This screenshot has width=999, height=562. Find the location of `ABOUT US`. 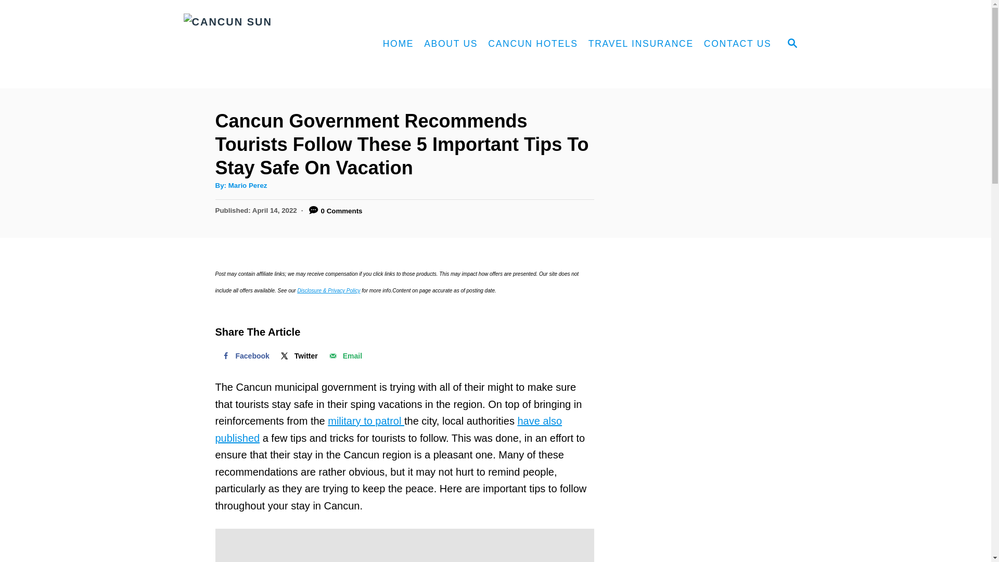

ABOUT US is located at coordinates (451, 44).